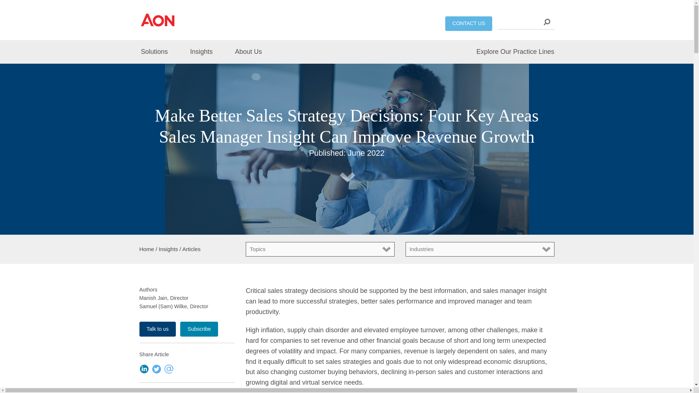 Image resolution: width=699 pixels, height=393 pixels. What do you see at coordinates (157, 368) in the screenshot?
I see `Twitter` at bounding box center [157, 368].